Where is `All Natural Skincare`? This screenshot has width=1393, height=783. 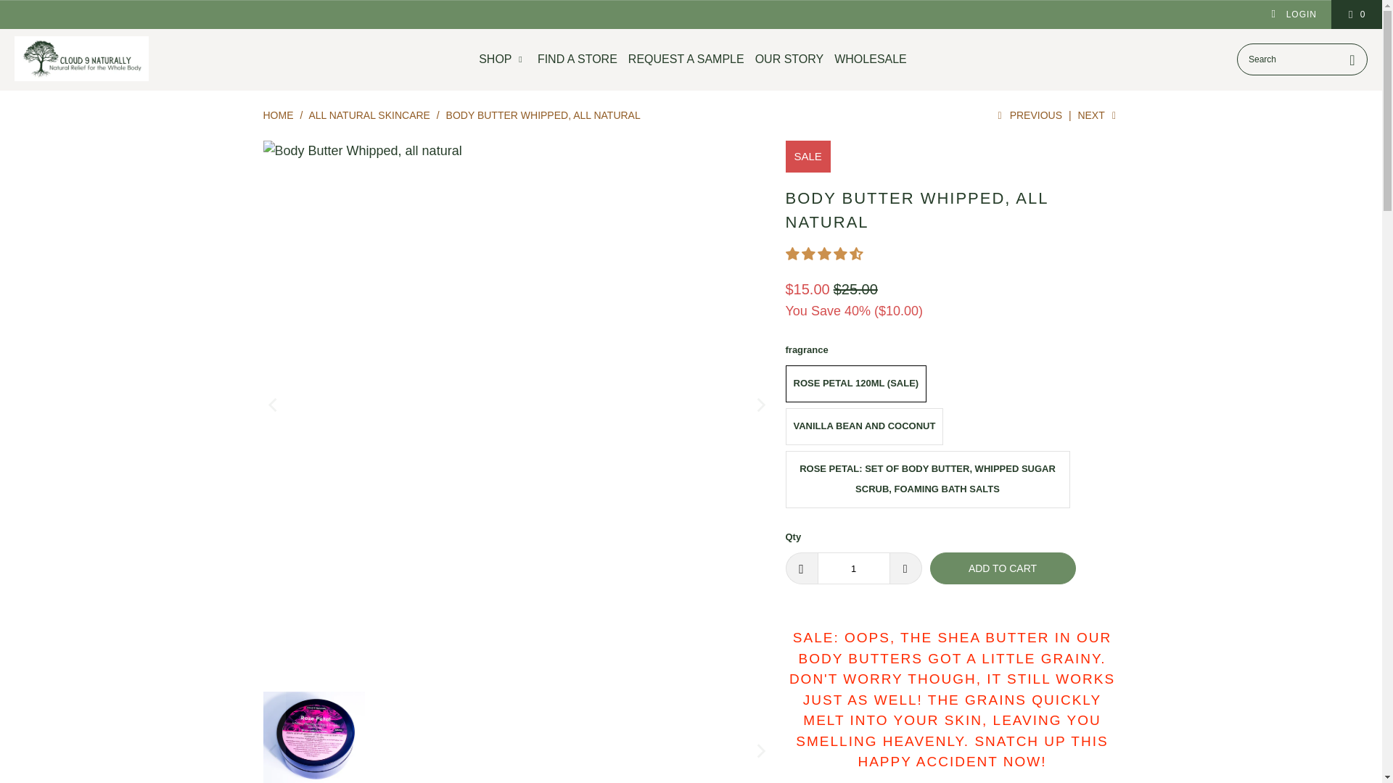
All Natural Skincare is located at coordinates (369, 115).